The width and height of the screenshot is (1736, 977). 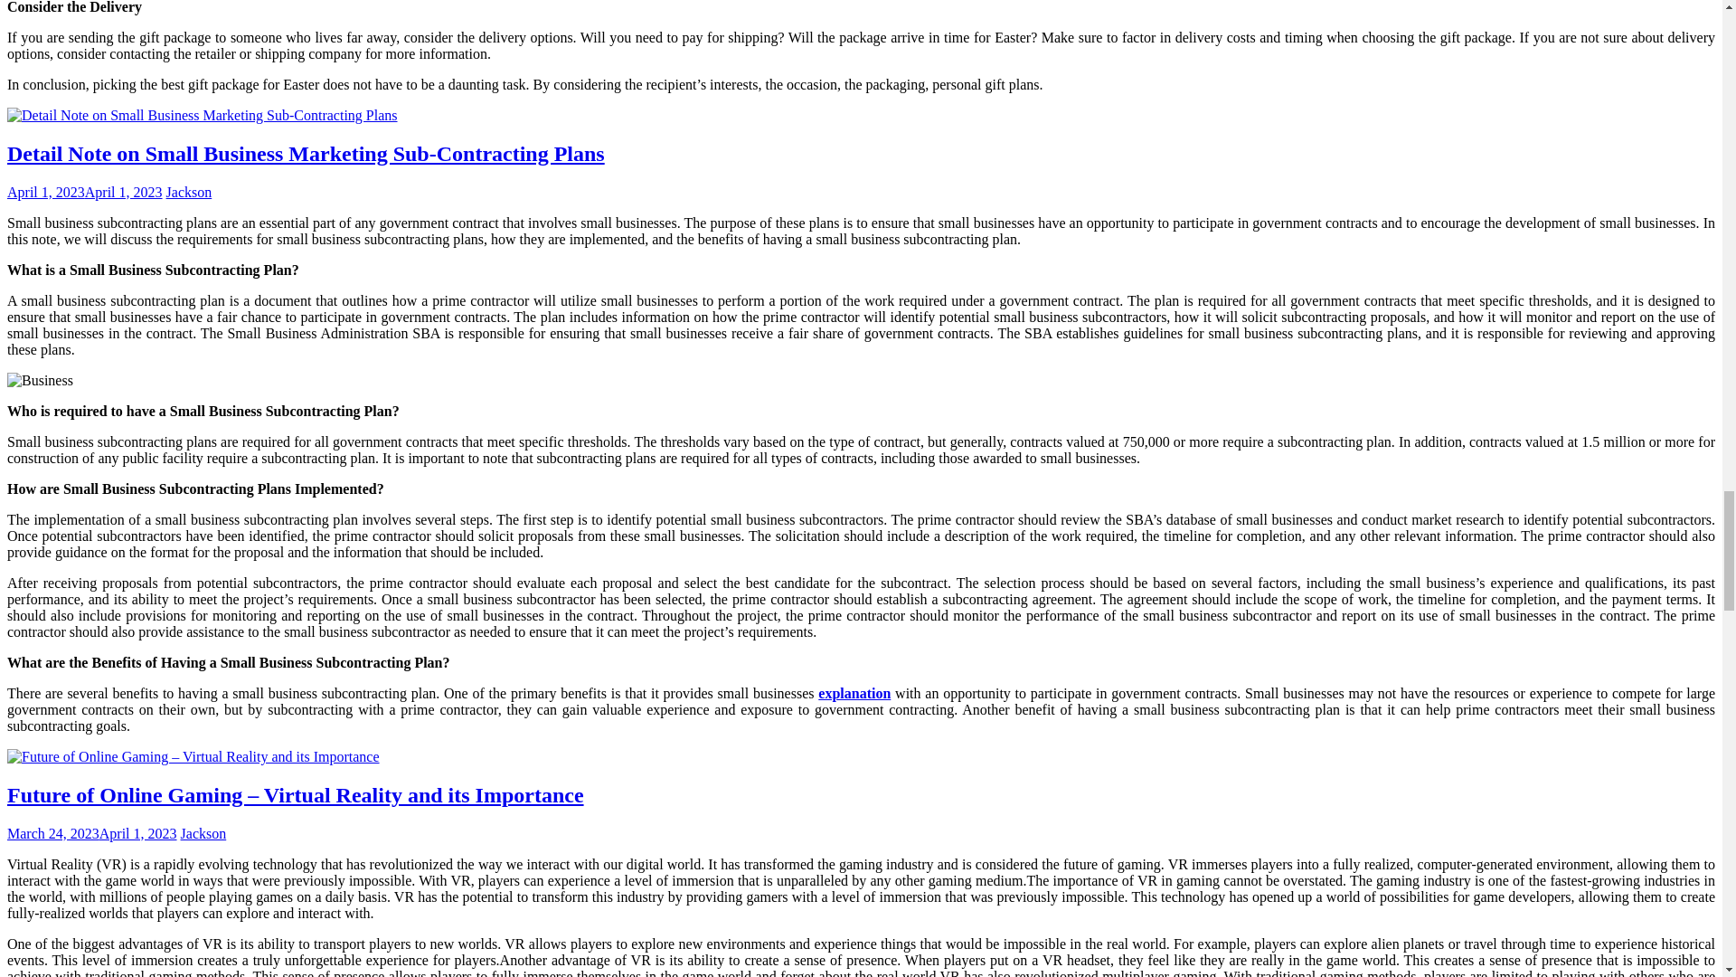 What do you see at coordinates (854, 693) in the screenshot?
I see `explanation` at bounding box center [854, 693].